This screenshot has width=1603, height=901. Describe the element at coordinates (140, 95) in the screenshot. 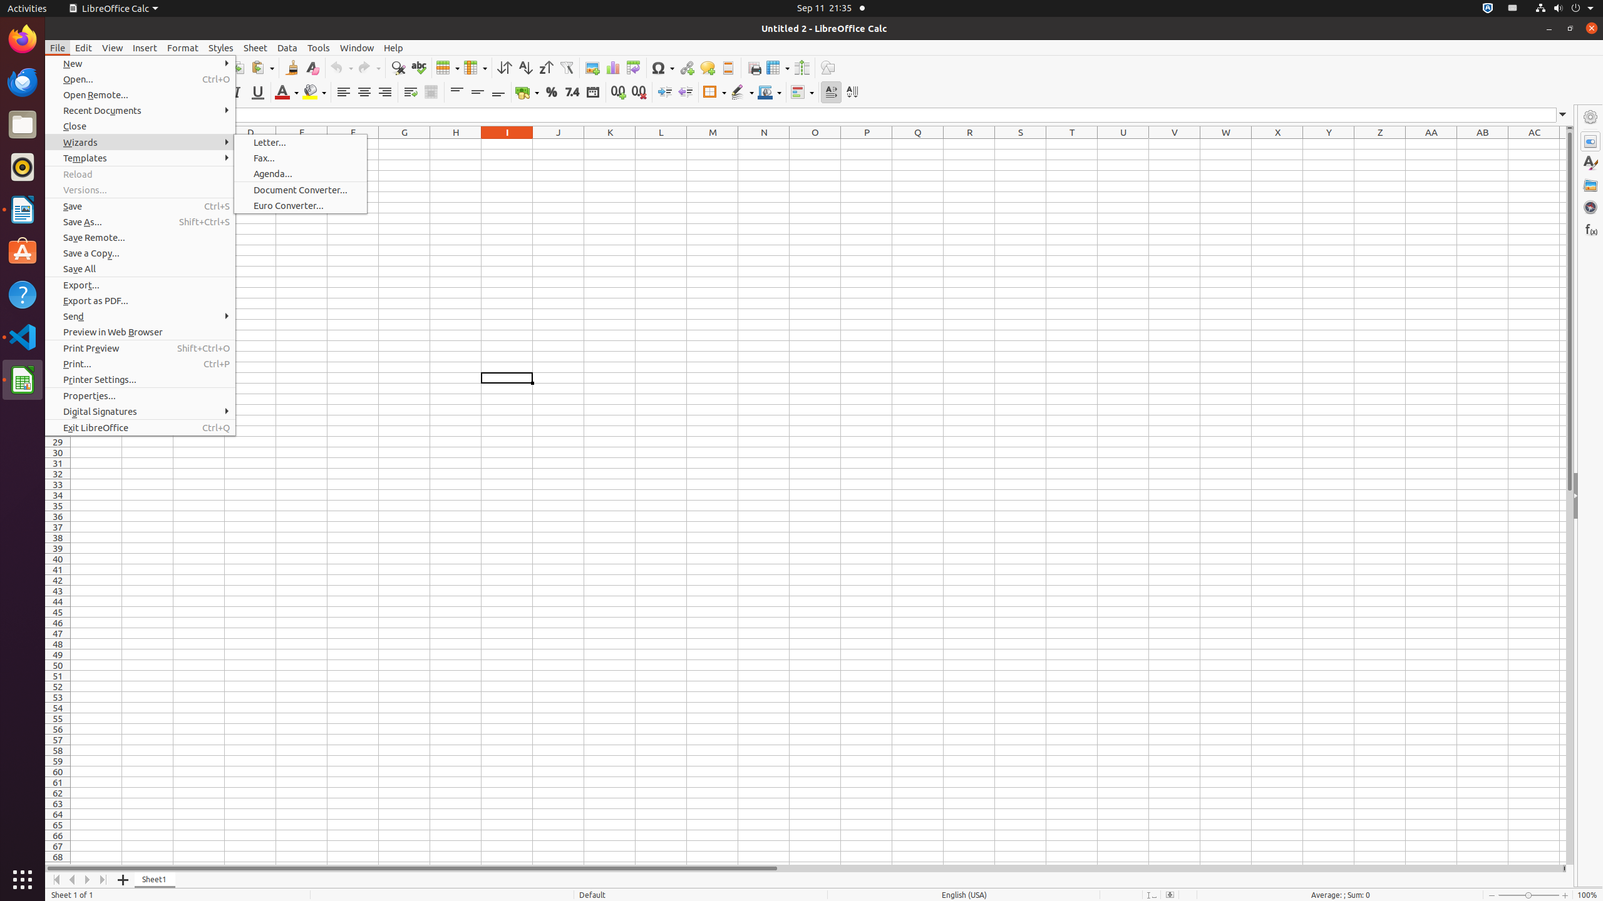

I see `Open Remote...` at that location.